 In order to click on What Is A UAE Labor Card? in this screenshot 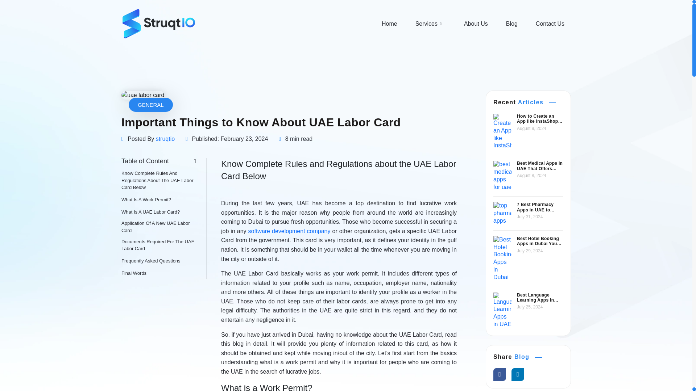, I will do `click(150, 212)`.